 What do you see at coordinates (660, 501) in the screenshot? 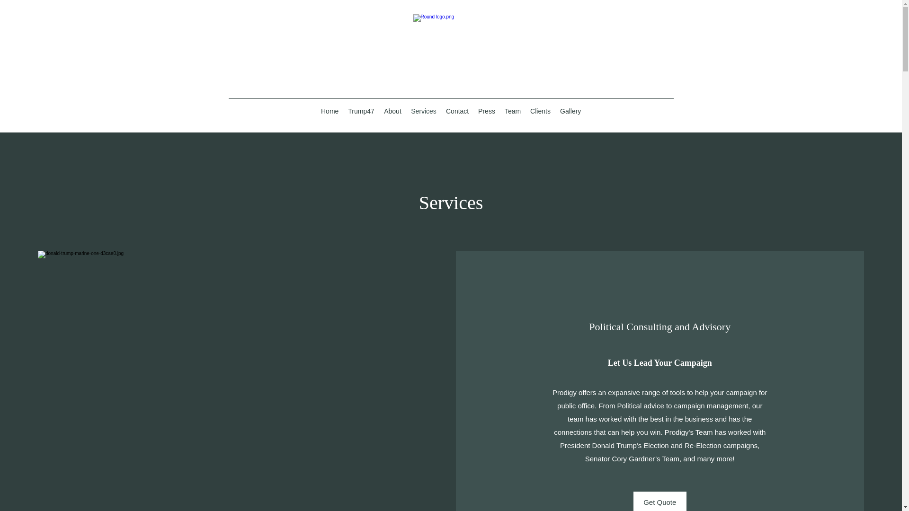
I see `Get Quote` at bounding box center [660, 501].